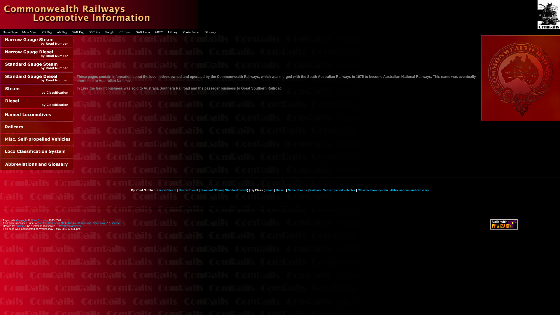 The image size is (560, 315). I want to click on Home Page, so click(10, 32).